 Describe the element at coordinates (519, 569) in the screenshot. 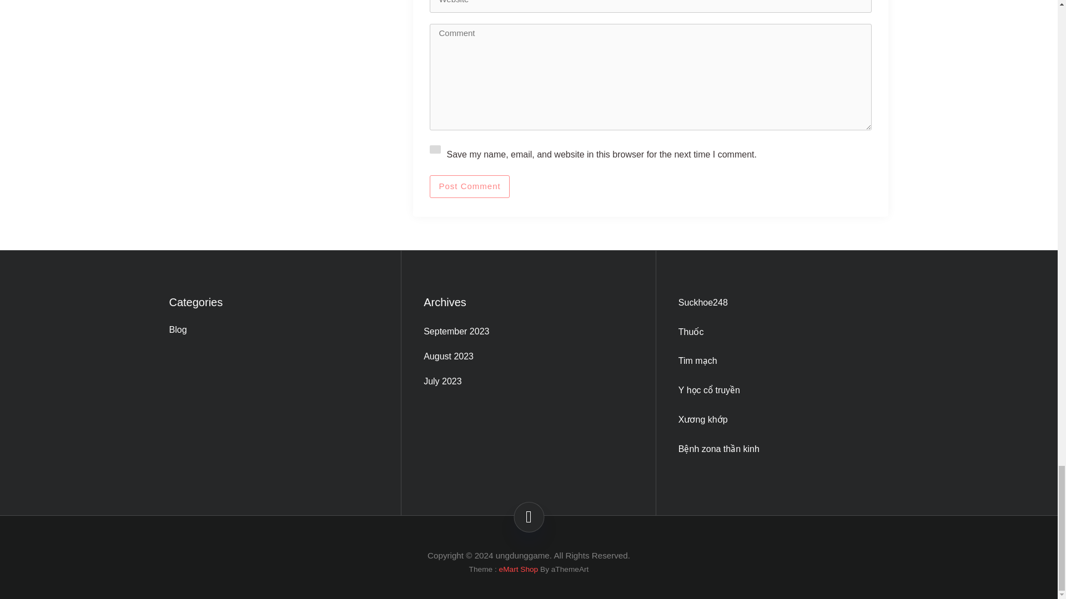

I see `eMart Shop` at that location.